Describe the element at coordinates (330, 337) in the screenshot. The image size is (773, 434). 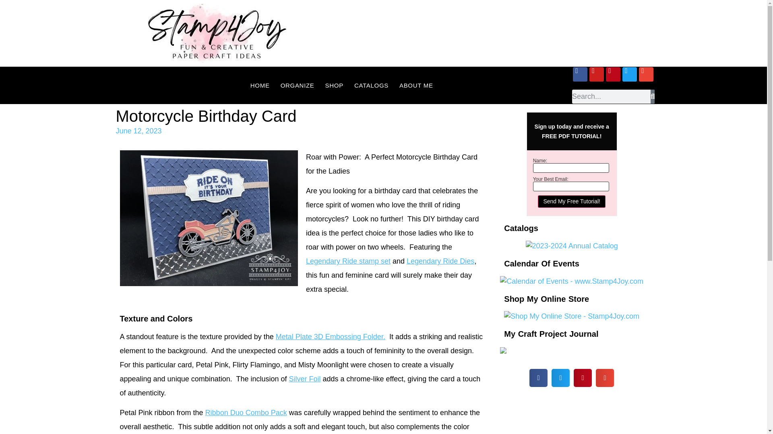
I see `Metal Plate 3D Embossing Folder.` at that location.